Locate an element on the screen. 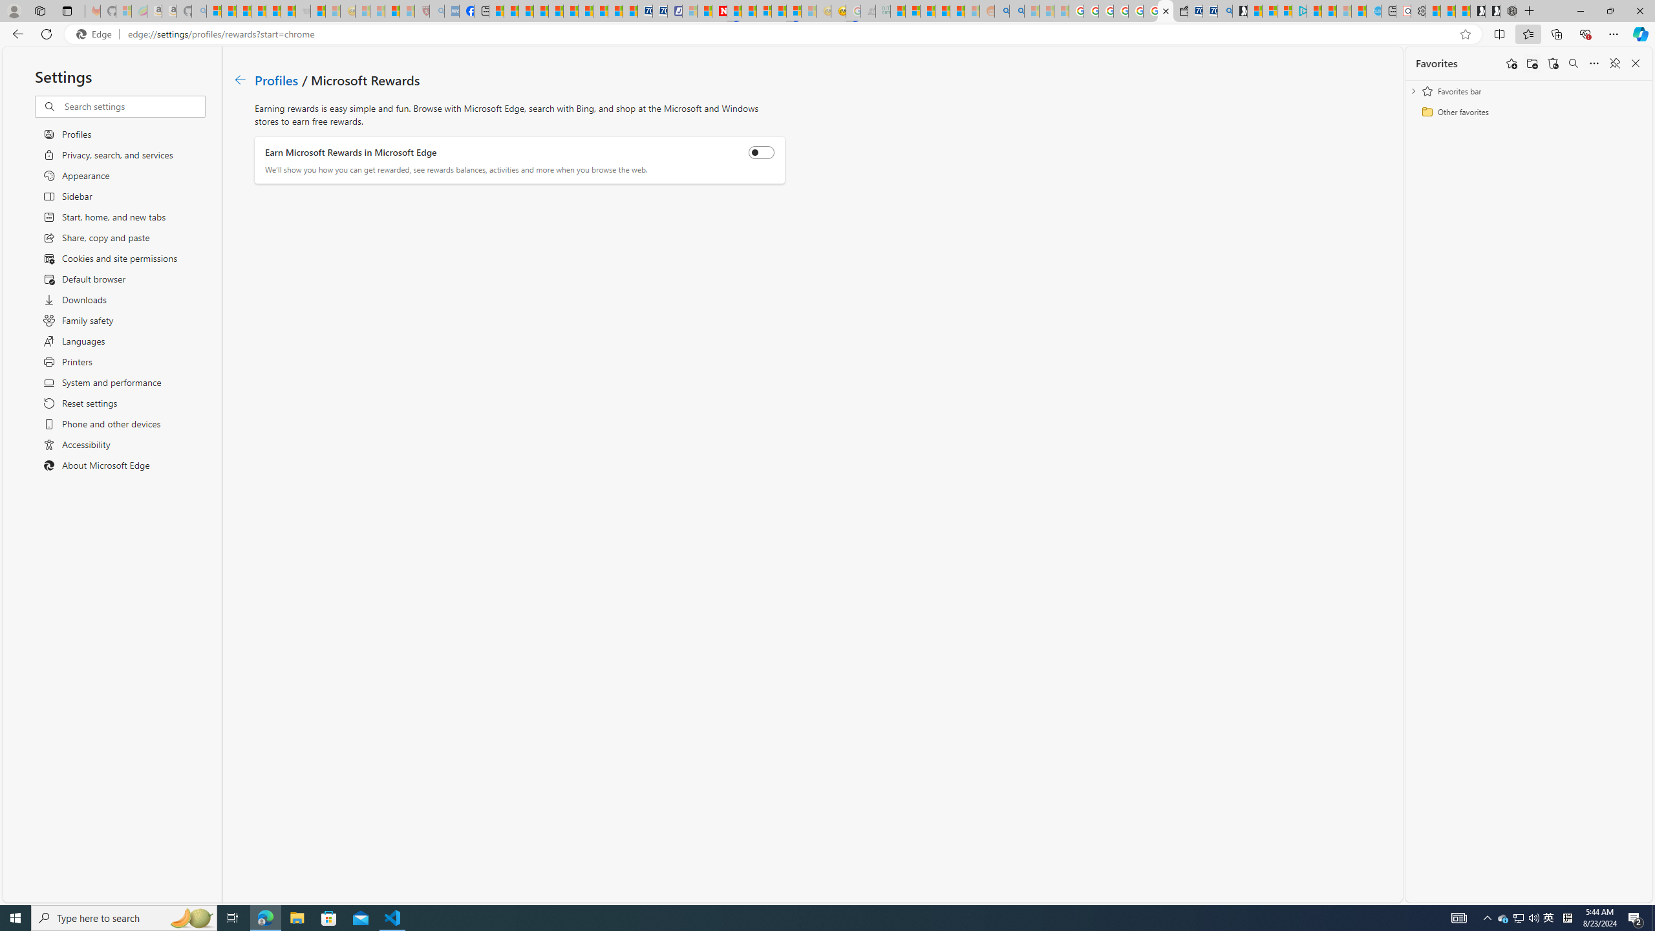 Image resolution: width=1655 pixels, height=931 pixels. World - MSN is located at coordinates (526, 11).